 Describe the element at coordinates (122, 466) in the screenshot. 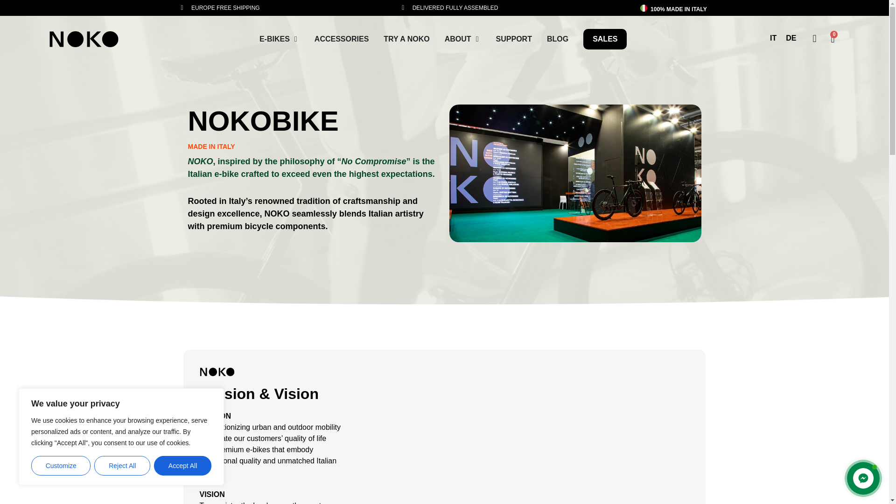

I see `Reject All` at that location.